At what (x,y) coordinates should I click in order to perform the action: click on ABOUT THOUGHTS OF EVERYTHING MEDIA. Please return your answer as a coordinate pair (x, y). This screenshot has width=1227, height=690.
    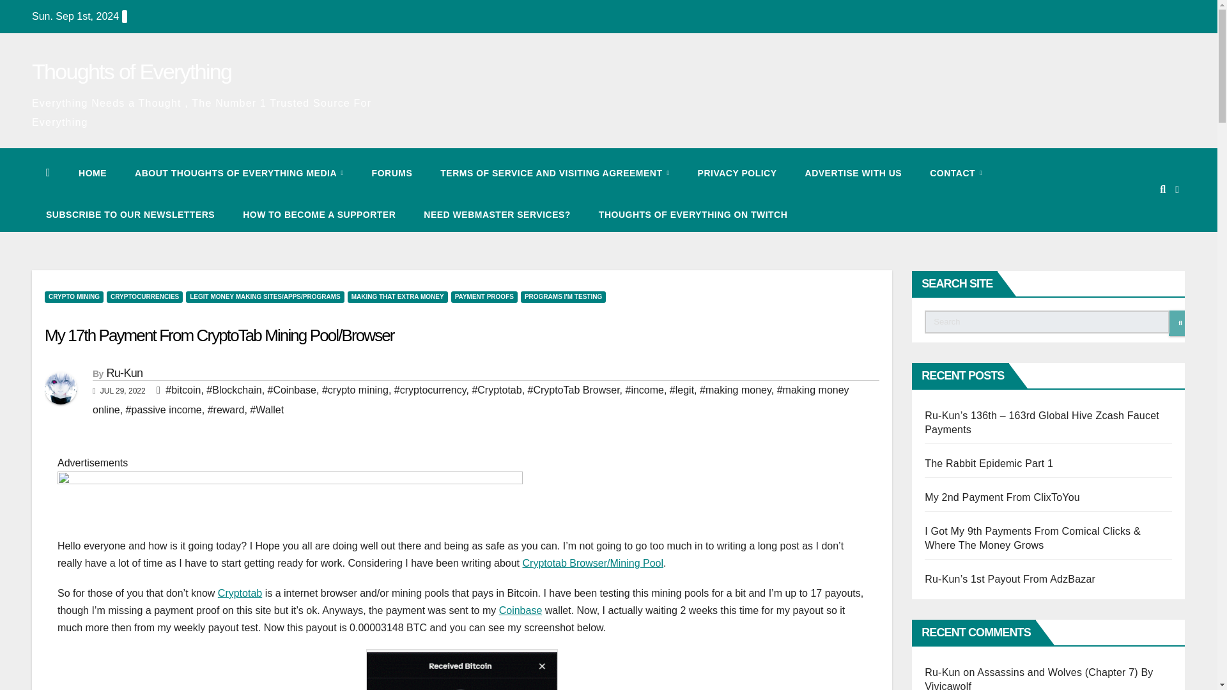
    Looking at the image, I should click on (239, 173).